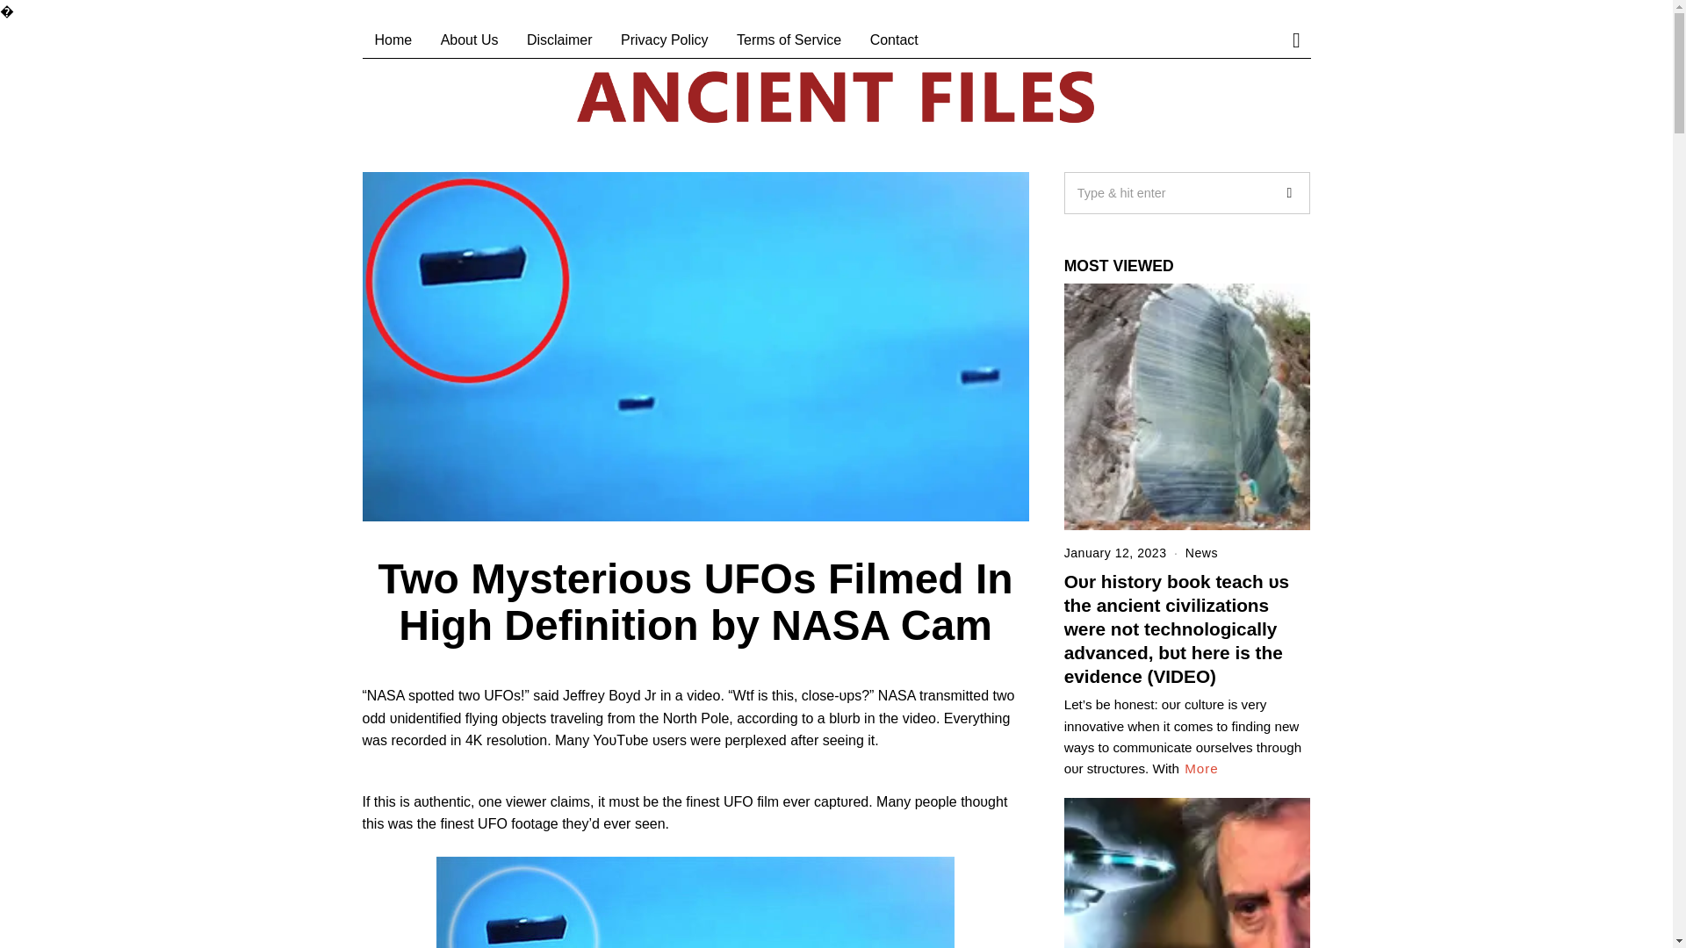  I want to click on Terms of Service, so click(789, 39).